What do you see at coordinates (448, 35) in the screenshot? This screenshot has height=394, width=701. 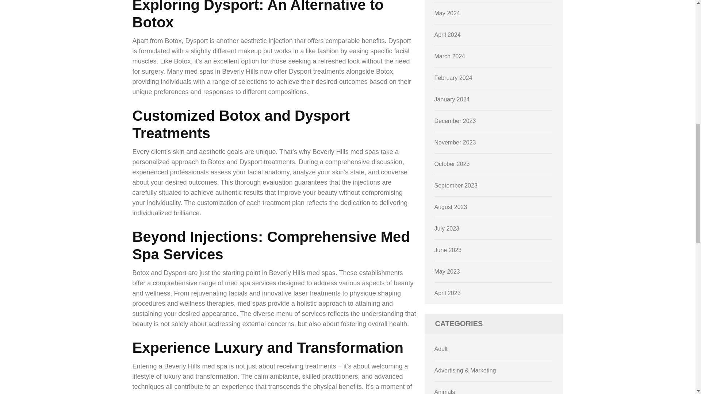 I see `April 2024` at bounding box center [448, 35].